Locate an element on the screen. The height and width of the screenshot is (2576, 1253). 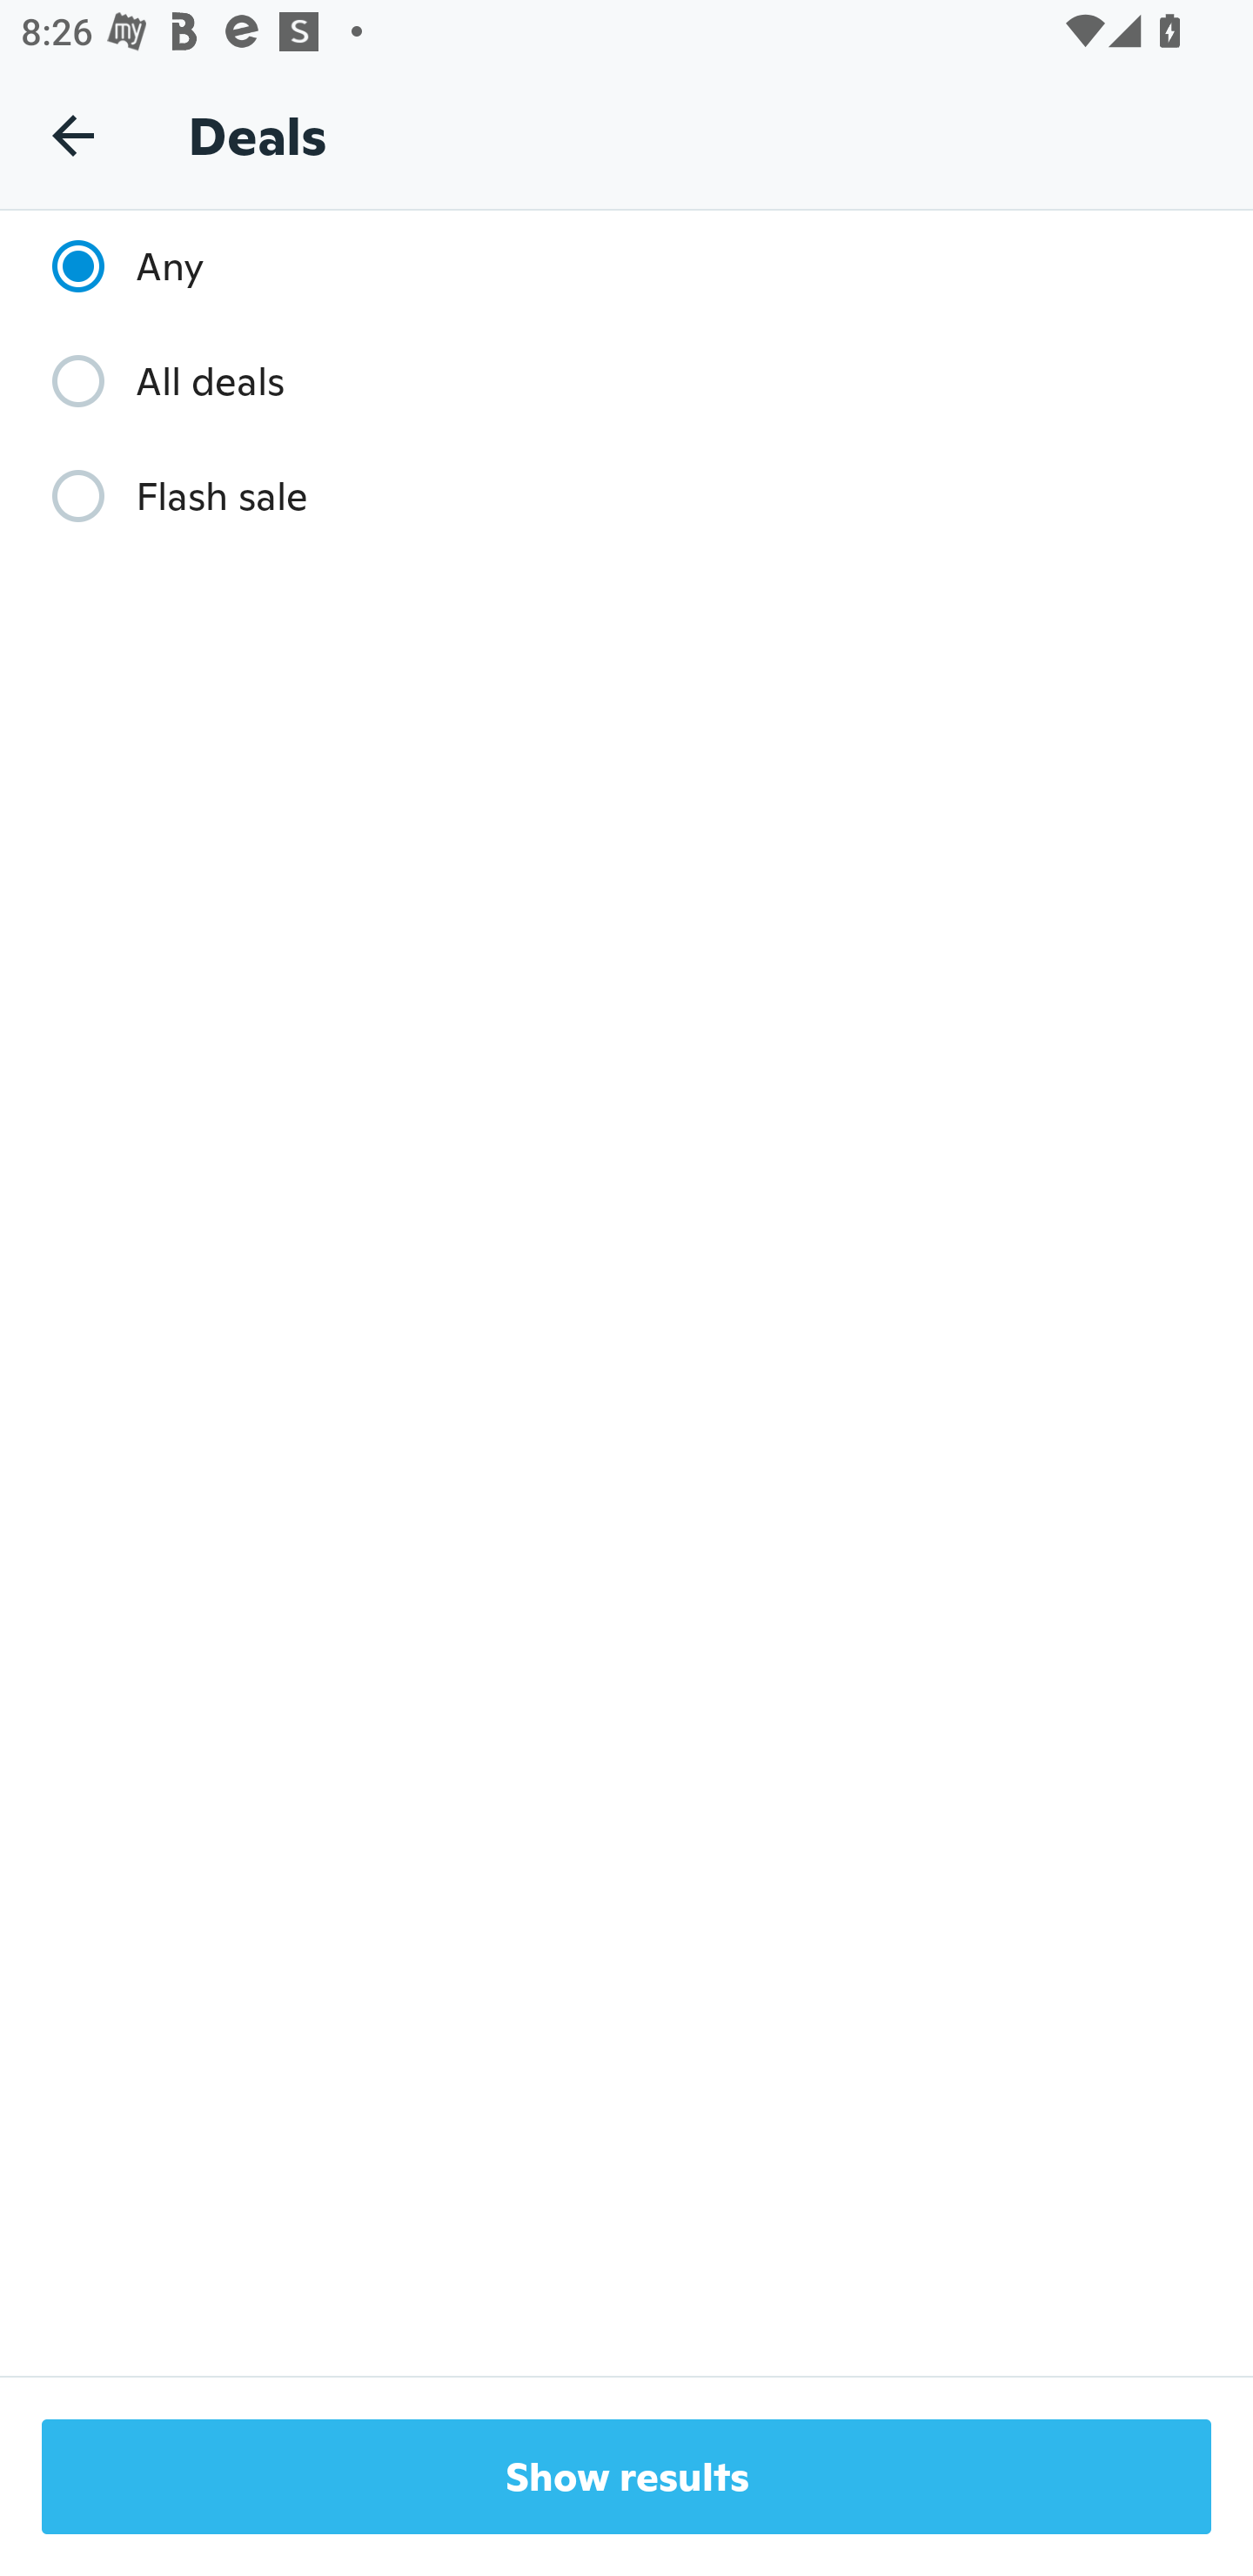
Flash sale is located at coordinates (164, 496).